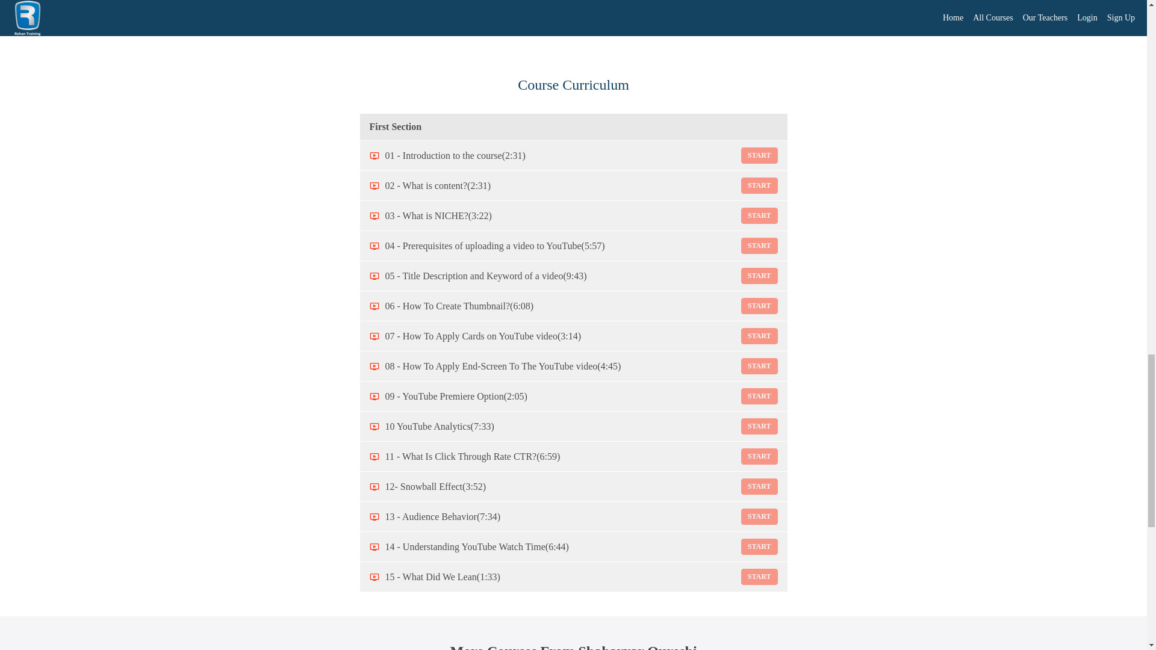 This screenshot has height=650, width=1156. What do you see at coordinates (573, 13) in the screenshot?
I see `Enroll Now` at bounding box center [573, 13].